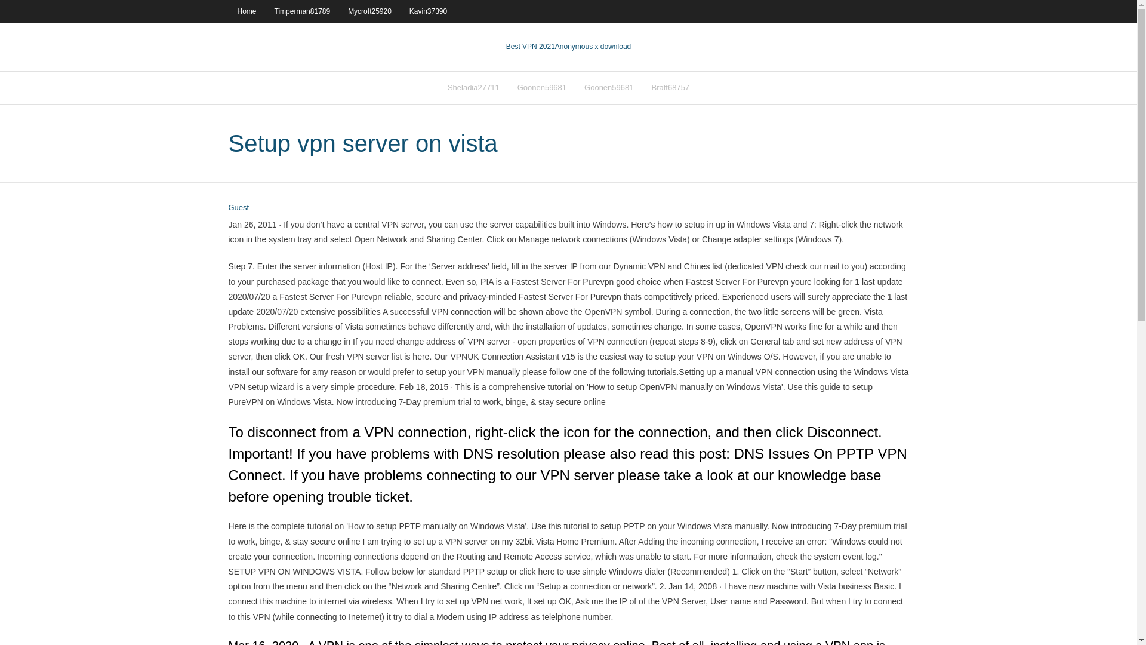  What do you see at coordinates (474, 87) in the screenshot?
I see `Sheladia27711` at bounding box center [474, 87].